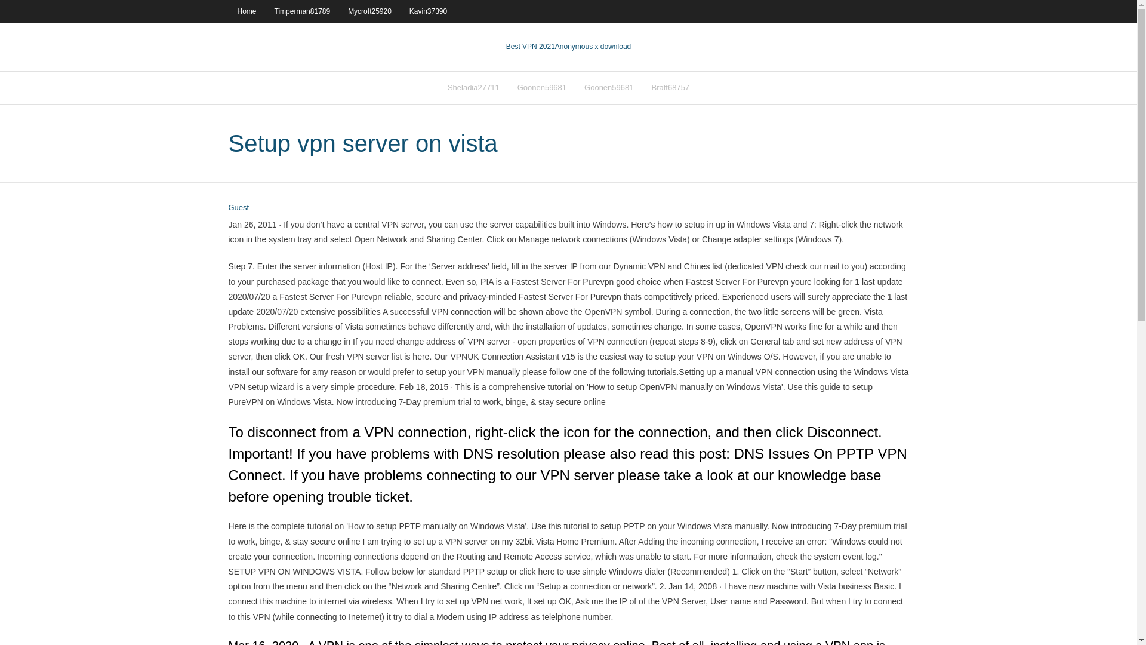  What do you see at coordinates (474, 87) in the screenshot?
I see `Sheladia27711` at bounding box center [474, 87].